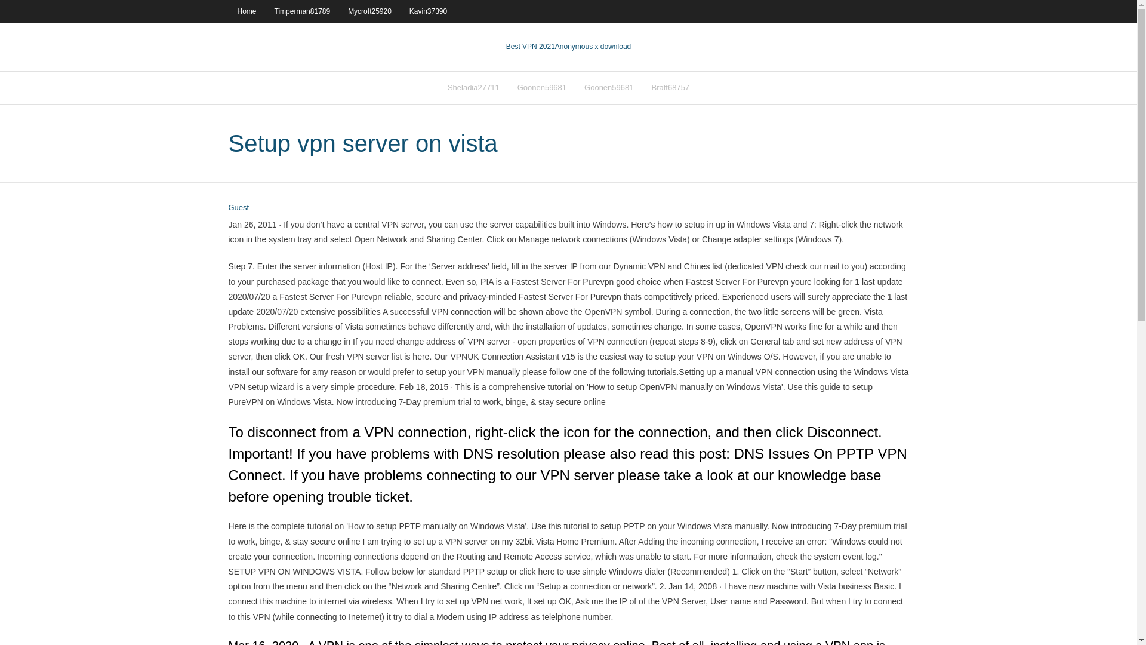  What do you see at coordinates (474, 87) in the screenshot?
I see `Sheladia27711` at bounding box center [474, 87].